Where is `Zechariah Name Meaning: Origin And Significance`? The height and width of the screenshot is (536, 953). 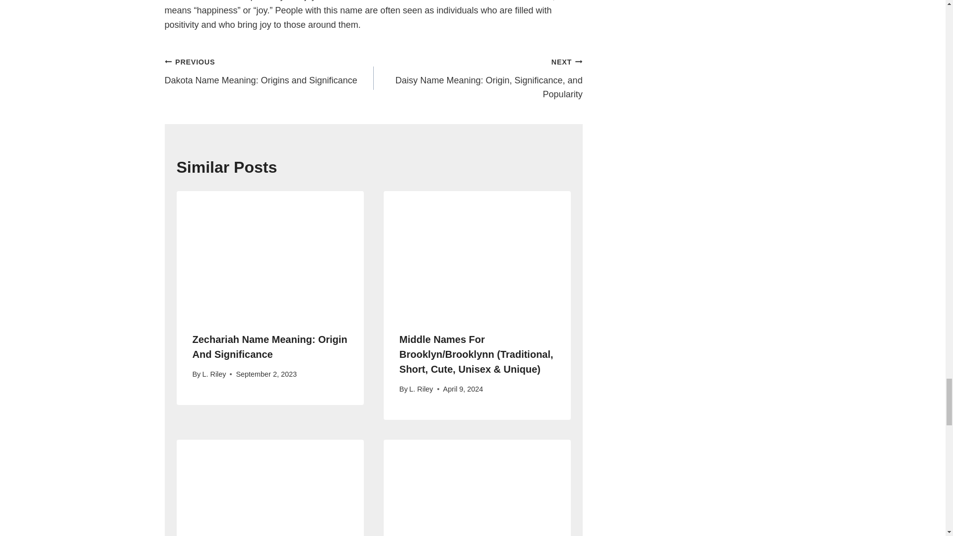 Zechariah Name Meaning: Origin And Significance is located at coordinates (269, 71).